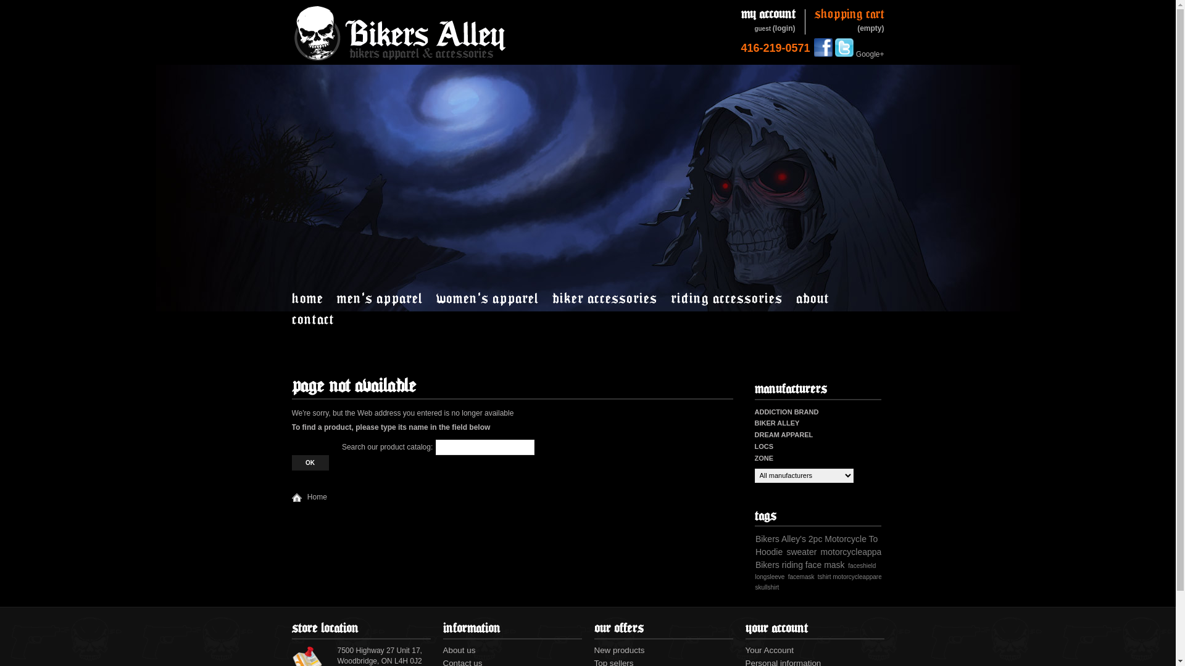  Describe the element at coordinates (800, 565) in the screenshot. I see `Bikers riding face mask` at that location.